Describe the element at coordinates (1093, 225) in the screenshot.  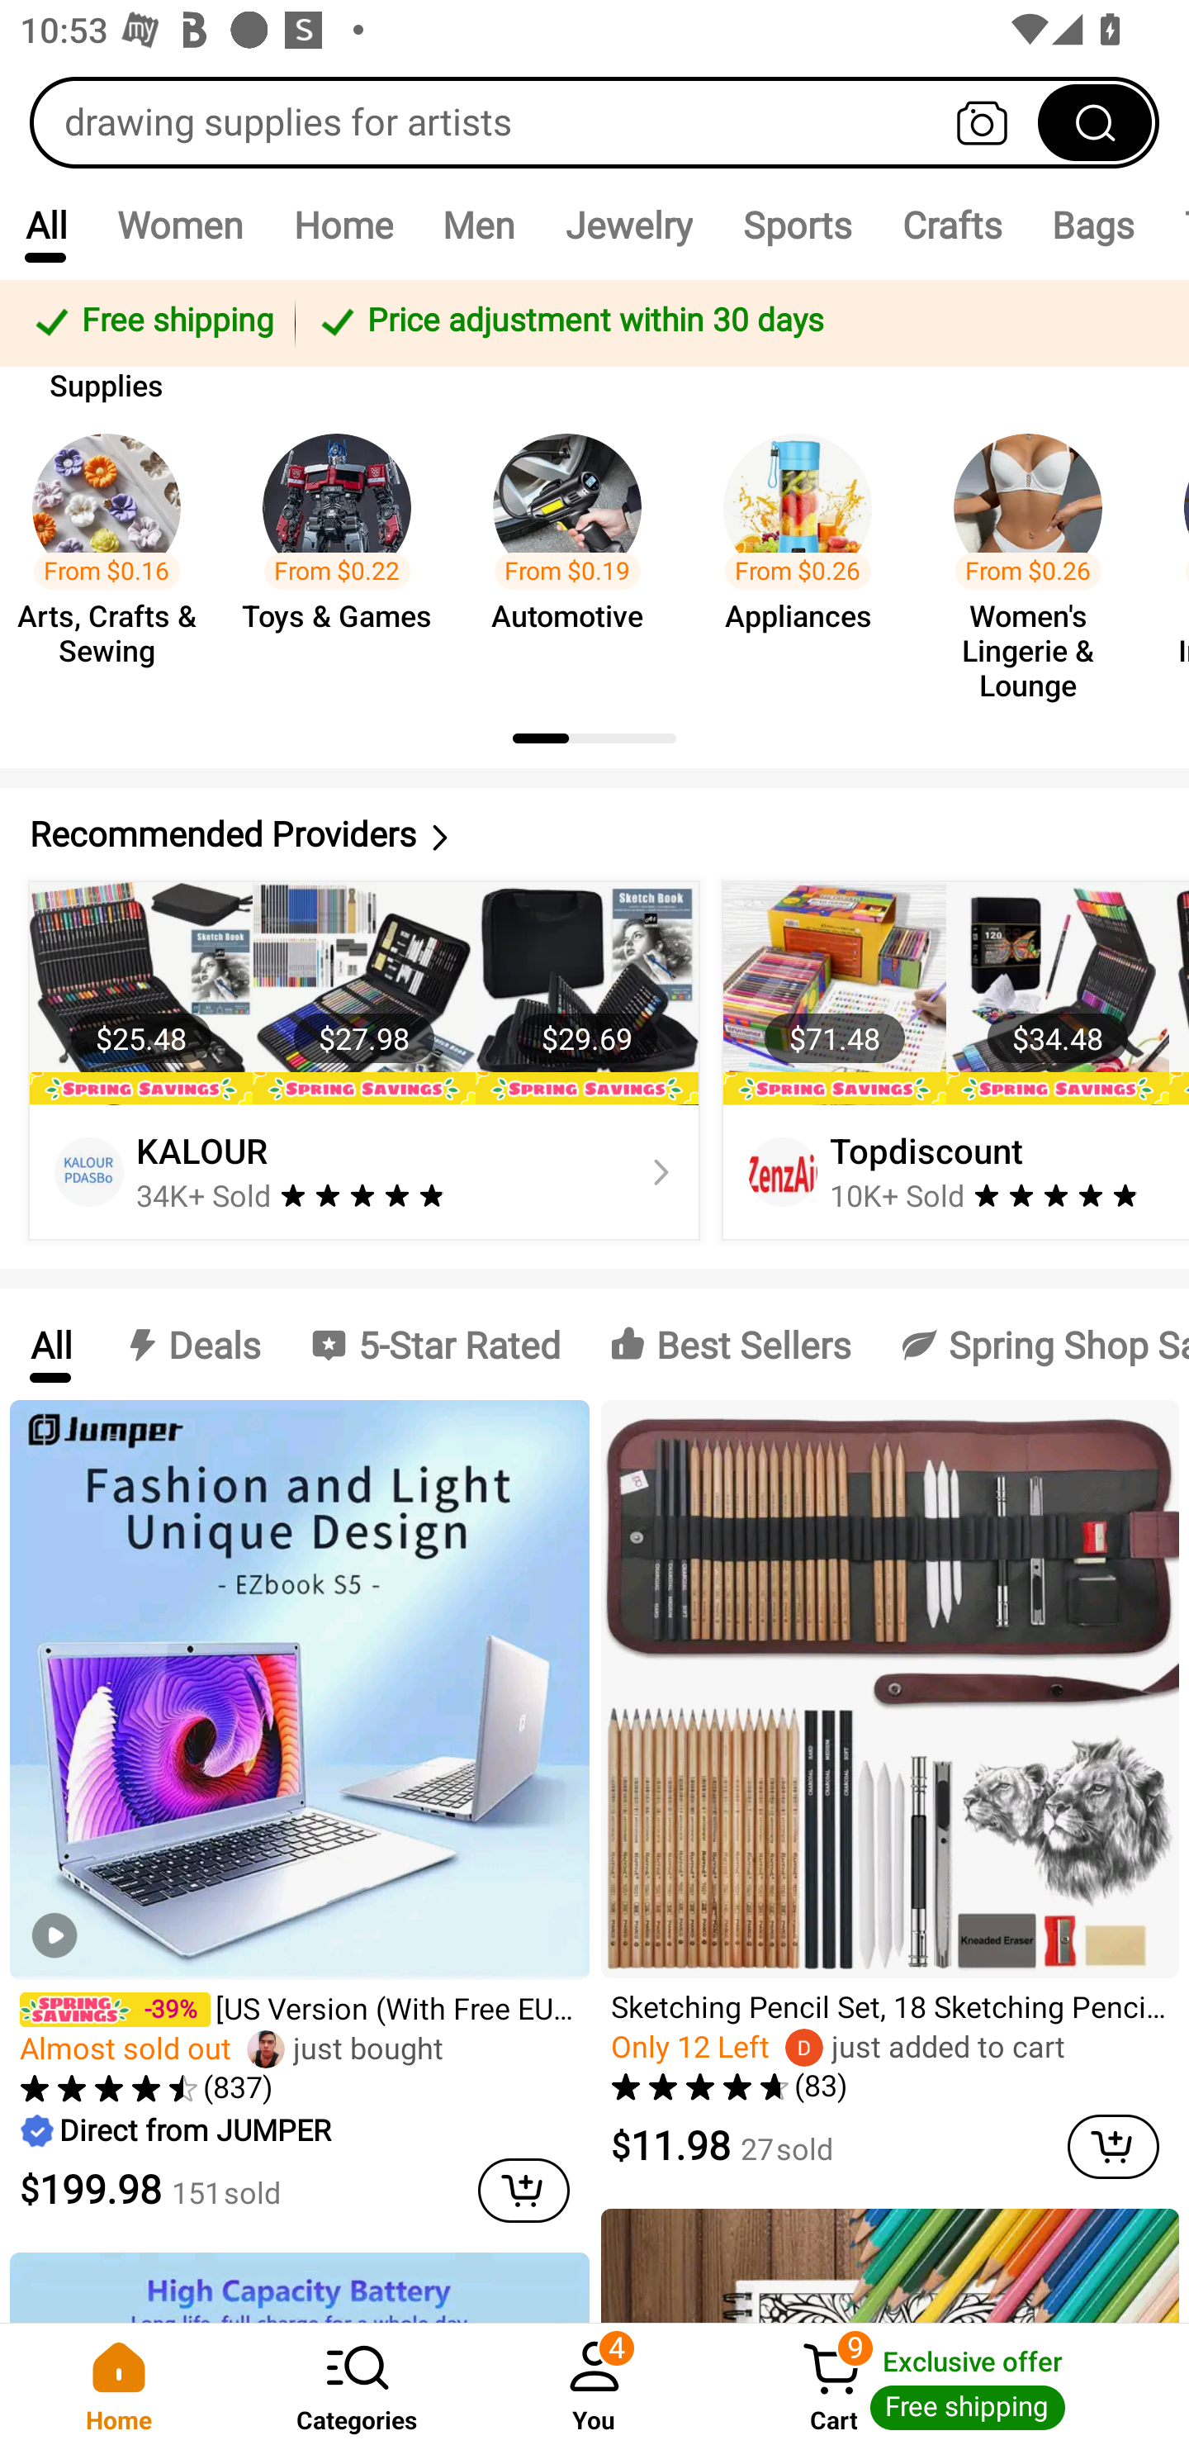
I see `Bags` at that location.